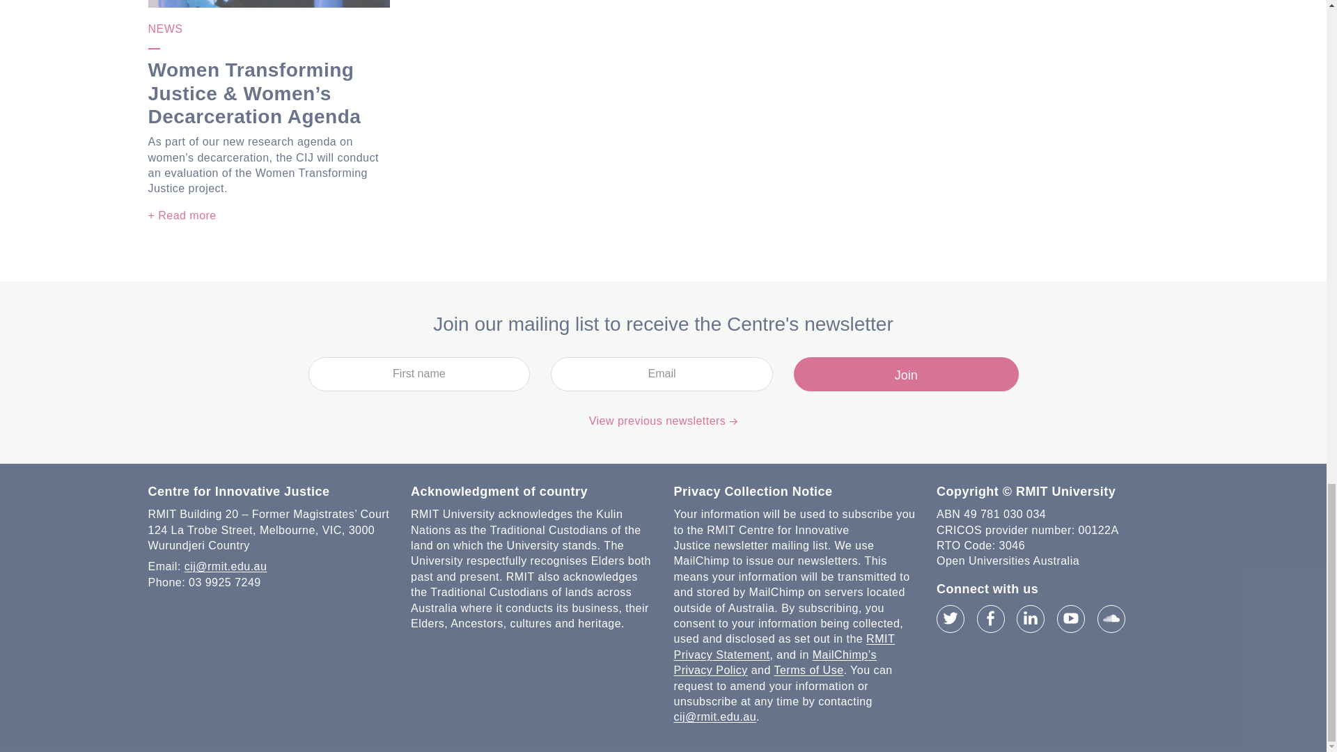 The image size is (1337, 752). I want to click on RMIT Privacy Statement, so click(784, 646).